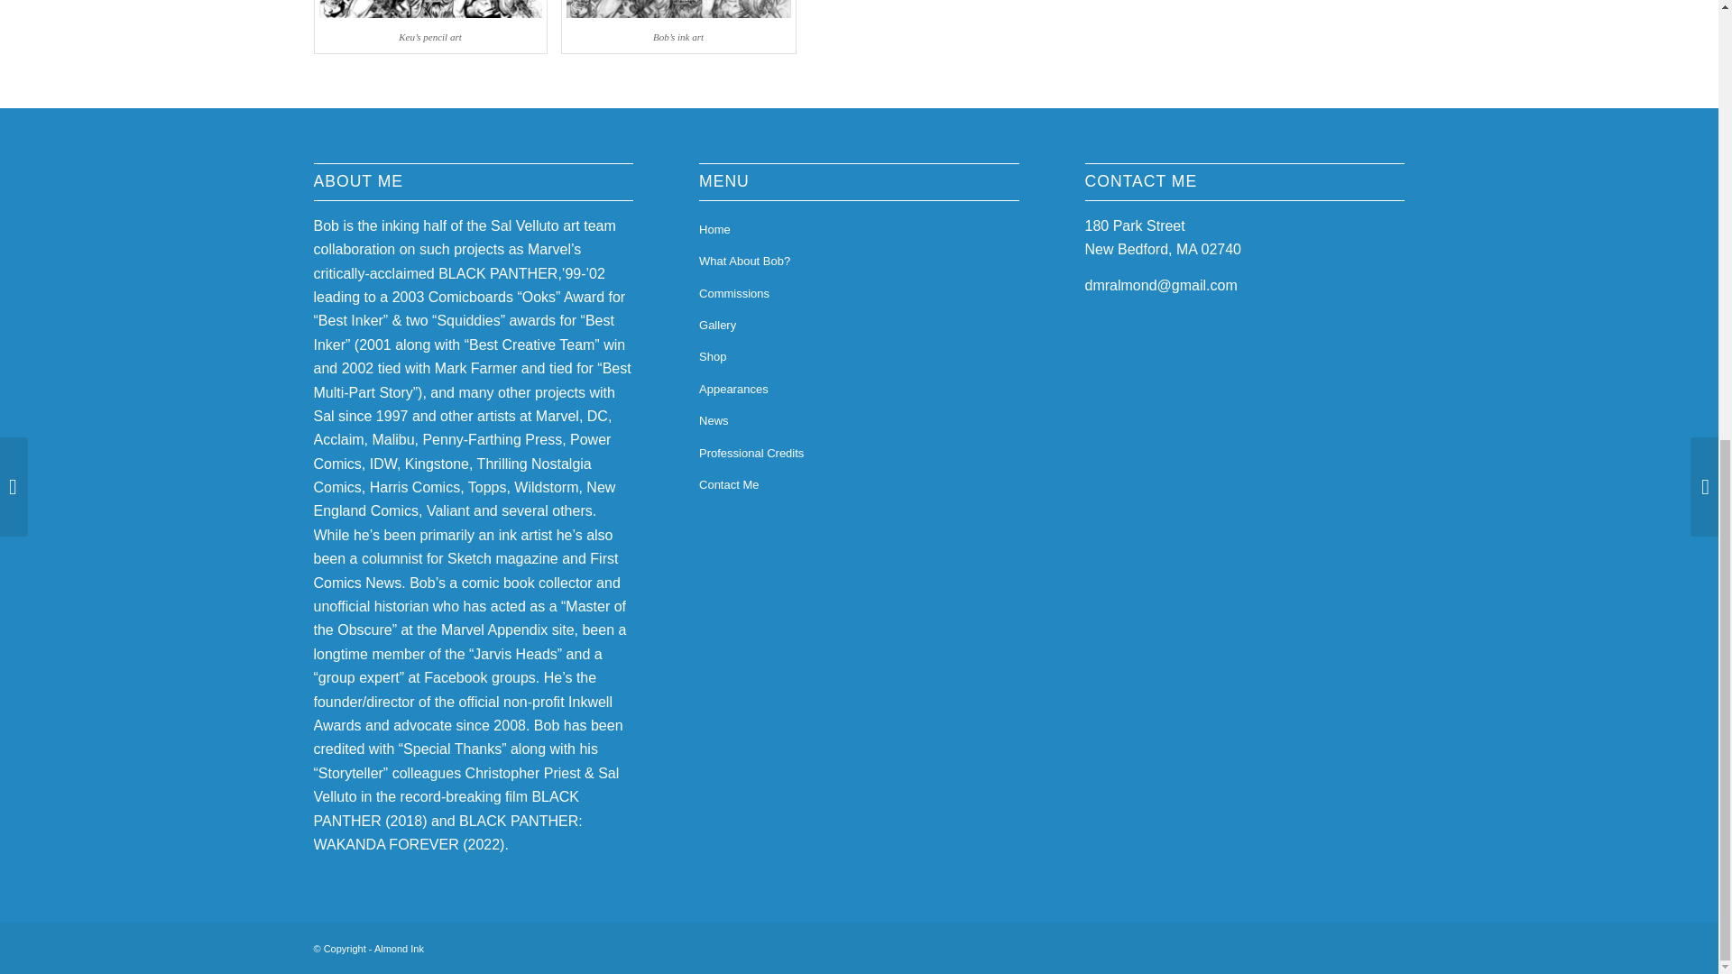  I want to click on Professional Credits, so click(859, 453).